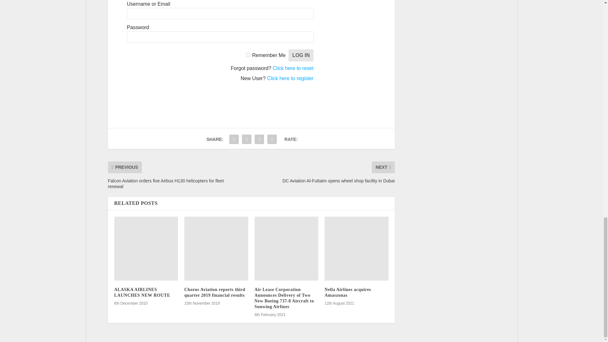 Image resolution: width=608 pixels, height=342 pixels. I want to click on forever, so click(248, 55).